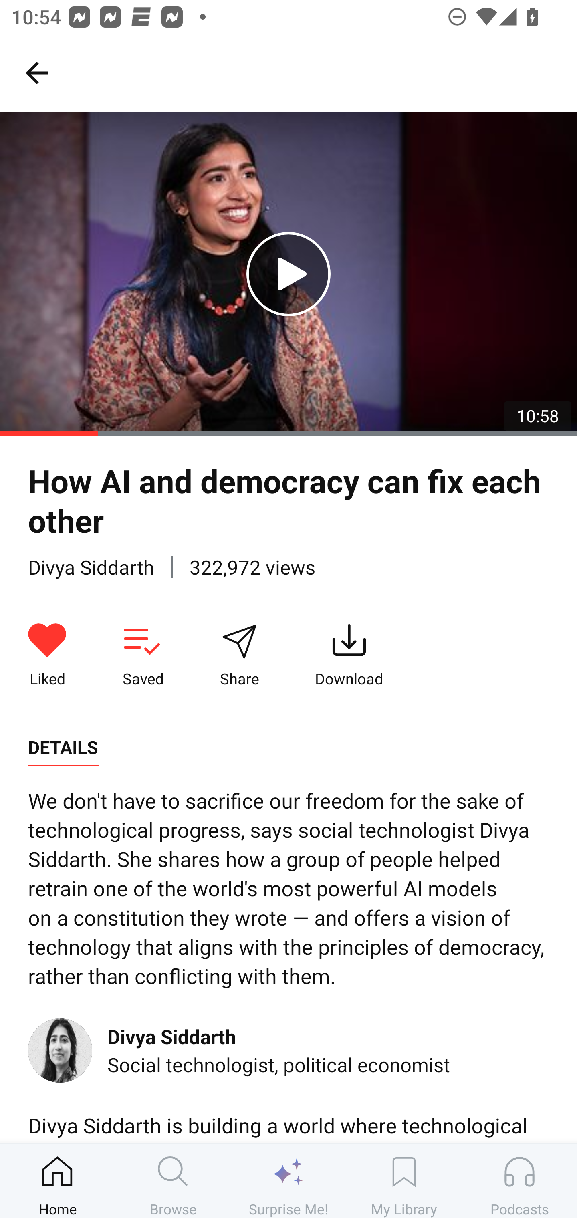  I want to click on Home, so click(58, 1181).